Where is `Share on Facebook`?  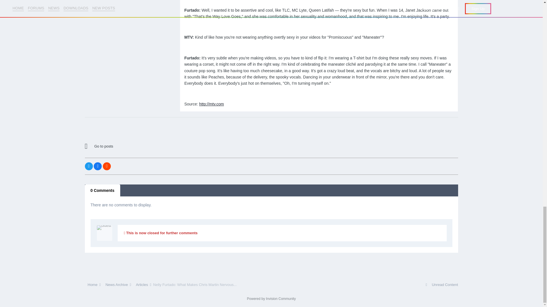
Share on Facebook is located at coordinates (97, 166).